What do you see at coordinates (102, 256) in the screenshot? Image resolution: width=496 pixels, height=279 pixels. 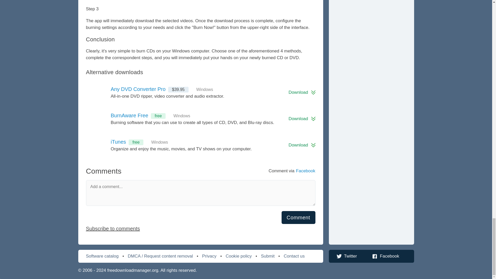 I see `Software catalog` at bounding box center [102, 256].